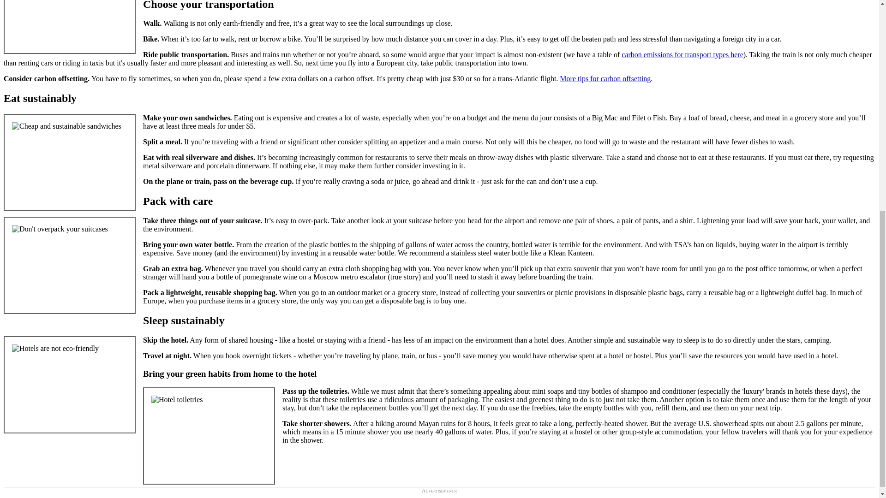 The image size is (886, 498). Describe the element at coordinates (682, 54) in the screenshot. I see `carbon emissions for transport types here` at that location.